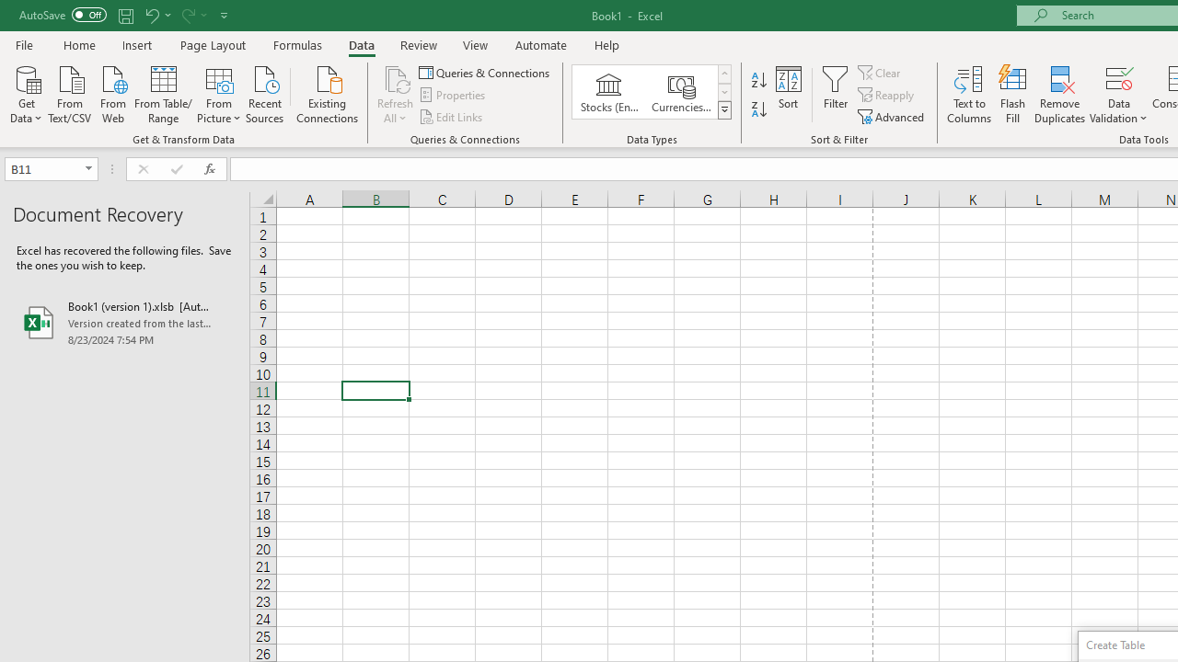 The height and width of the screenshot is (662, 1178). I want to click on Get Data, so click(26, 93).